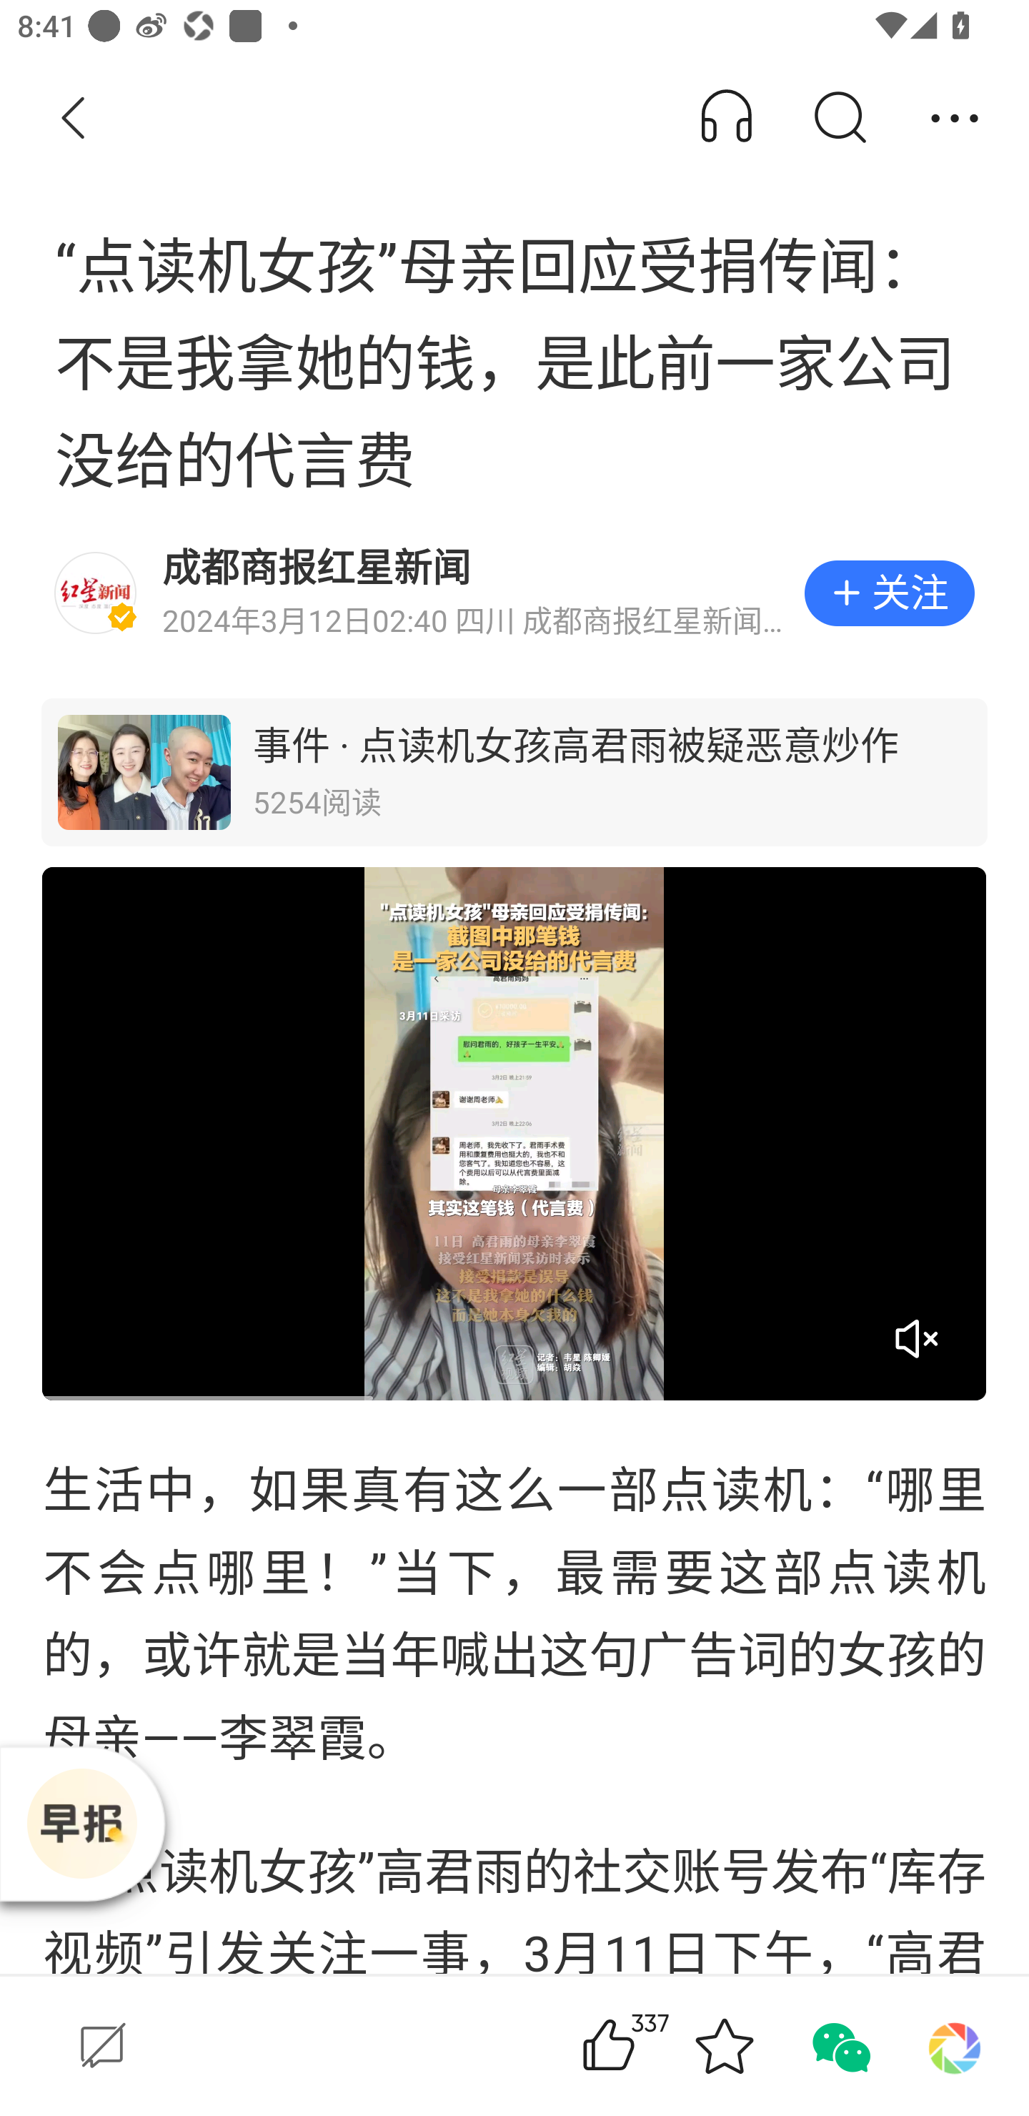 Image resolution: width=1029 pixels, height=2116 pixels. I want to click on 成都商报红星新闻 2024年3月12日02:40 四川 成都商报红星新闻官方账号  关注, so click(514, 593).